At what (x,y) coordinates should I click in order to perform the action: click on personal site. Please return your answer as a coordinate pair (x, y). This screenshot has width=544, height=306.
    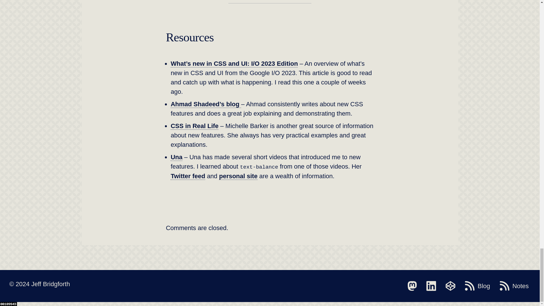
    Looking at the image, I should click on (238, 176).